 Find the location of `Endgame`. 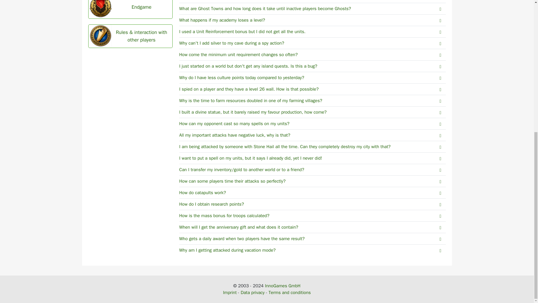

Endgame is located at coordinates (130, 9).